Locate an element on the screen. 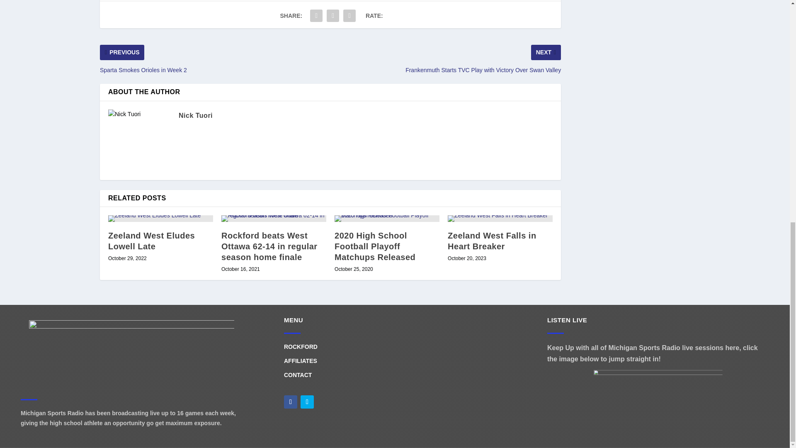 This screenshot has height=448, width=796. Zeeland West Eludes Lowell Late is located at coordinates (161, 218).